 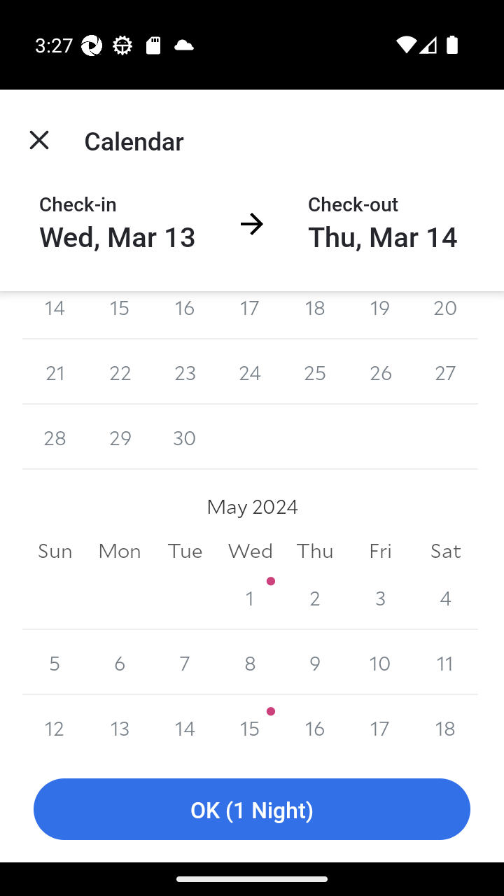 I want to click on 18 18 May 2024, so click(x=445, y=725).